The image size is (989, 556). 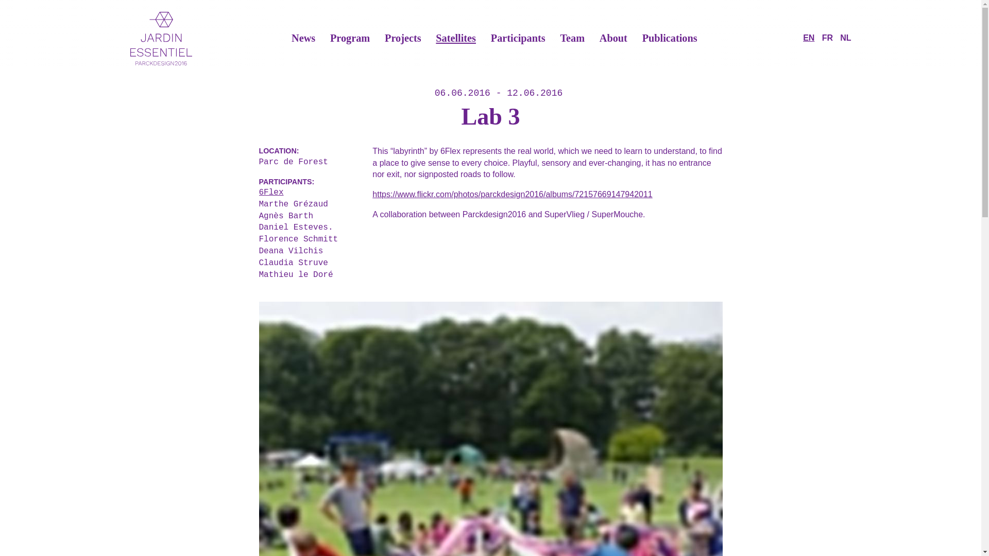 I want to click on Satellites, so click(x=455, y=38).